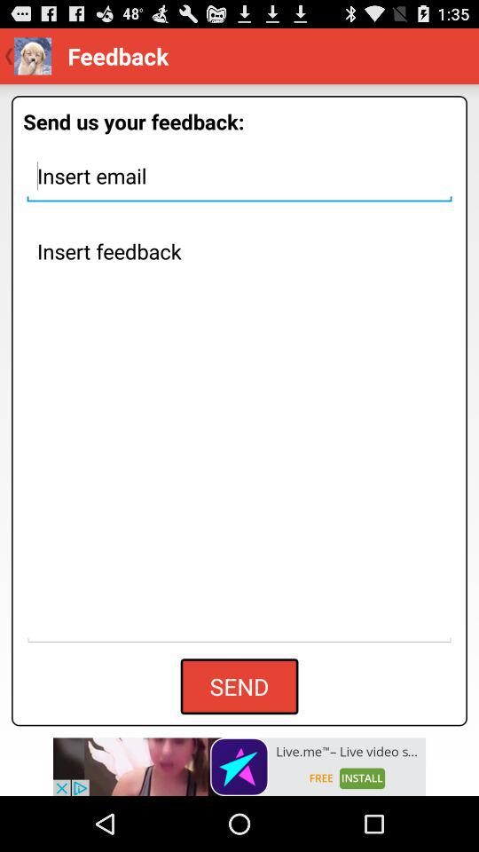  What do you see at coordinates (239, 176) in the screenshot?
I see `email address space` at bounding box center [239, 176].